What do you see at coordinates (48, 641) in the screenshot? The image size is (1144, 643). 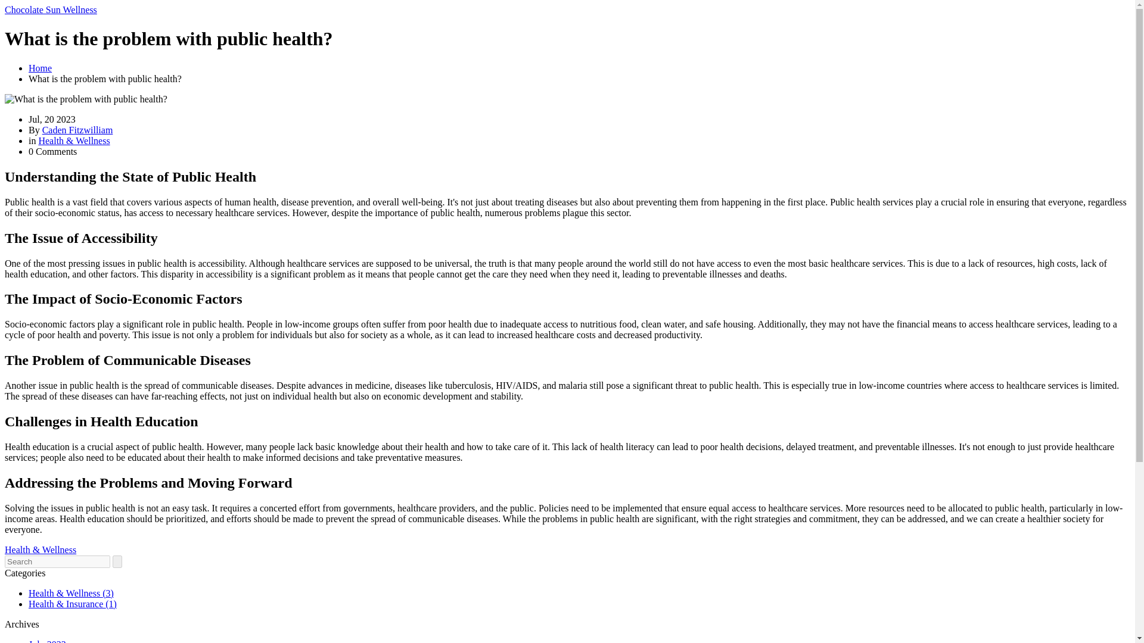 I see `July 2023` at bounding box center [48, 641].